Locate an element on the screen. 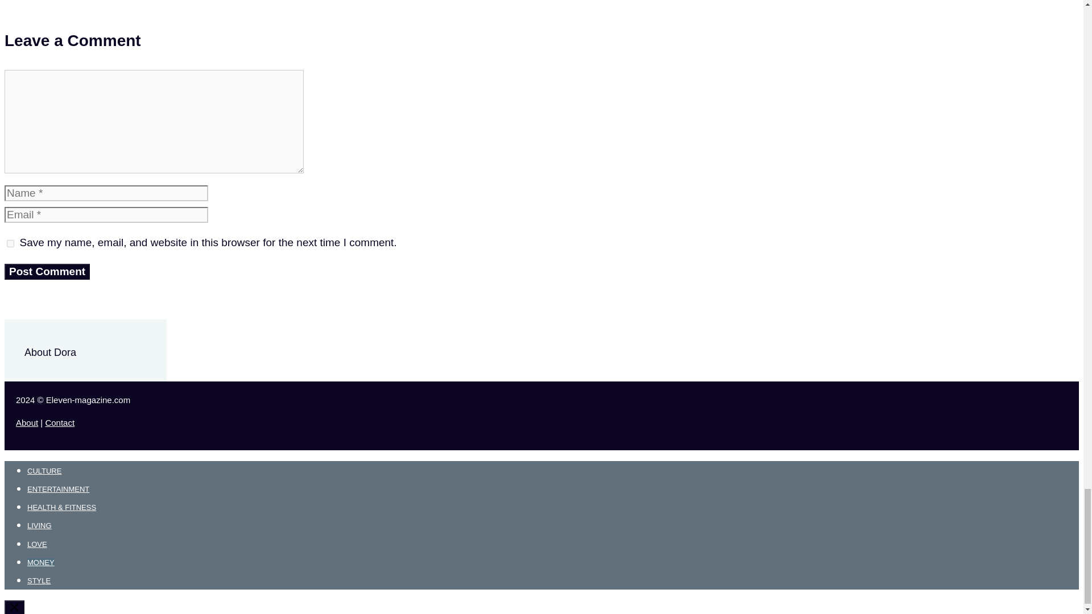 This screenshot has height=614, width=1092. yes is located at coordinates (10, 243).